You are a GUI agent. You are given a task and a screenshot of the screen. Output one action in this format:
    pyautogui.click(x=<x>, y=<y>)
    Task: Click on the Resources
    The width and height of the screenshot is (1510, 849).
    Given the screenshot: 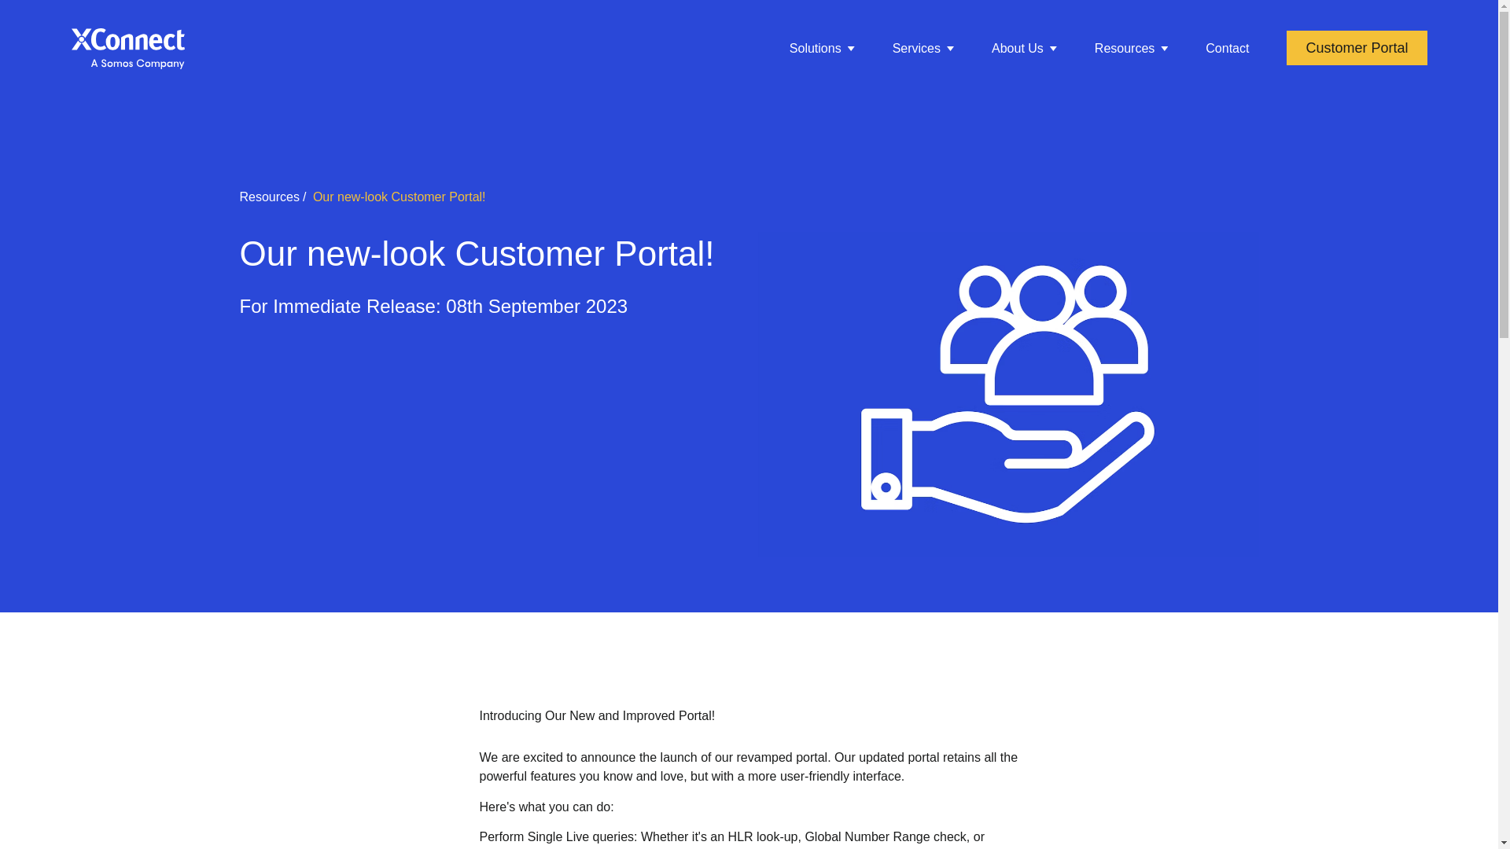 What is the action you would take?
    pyautogui.click(x=269, y=197)
    